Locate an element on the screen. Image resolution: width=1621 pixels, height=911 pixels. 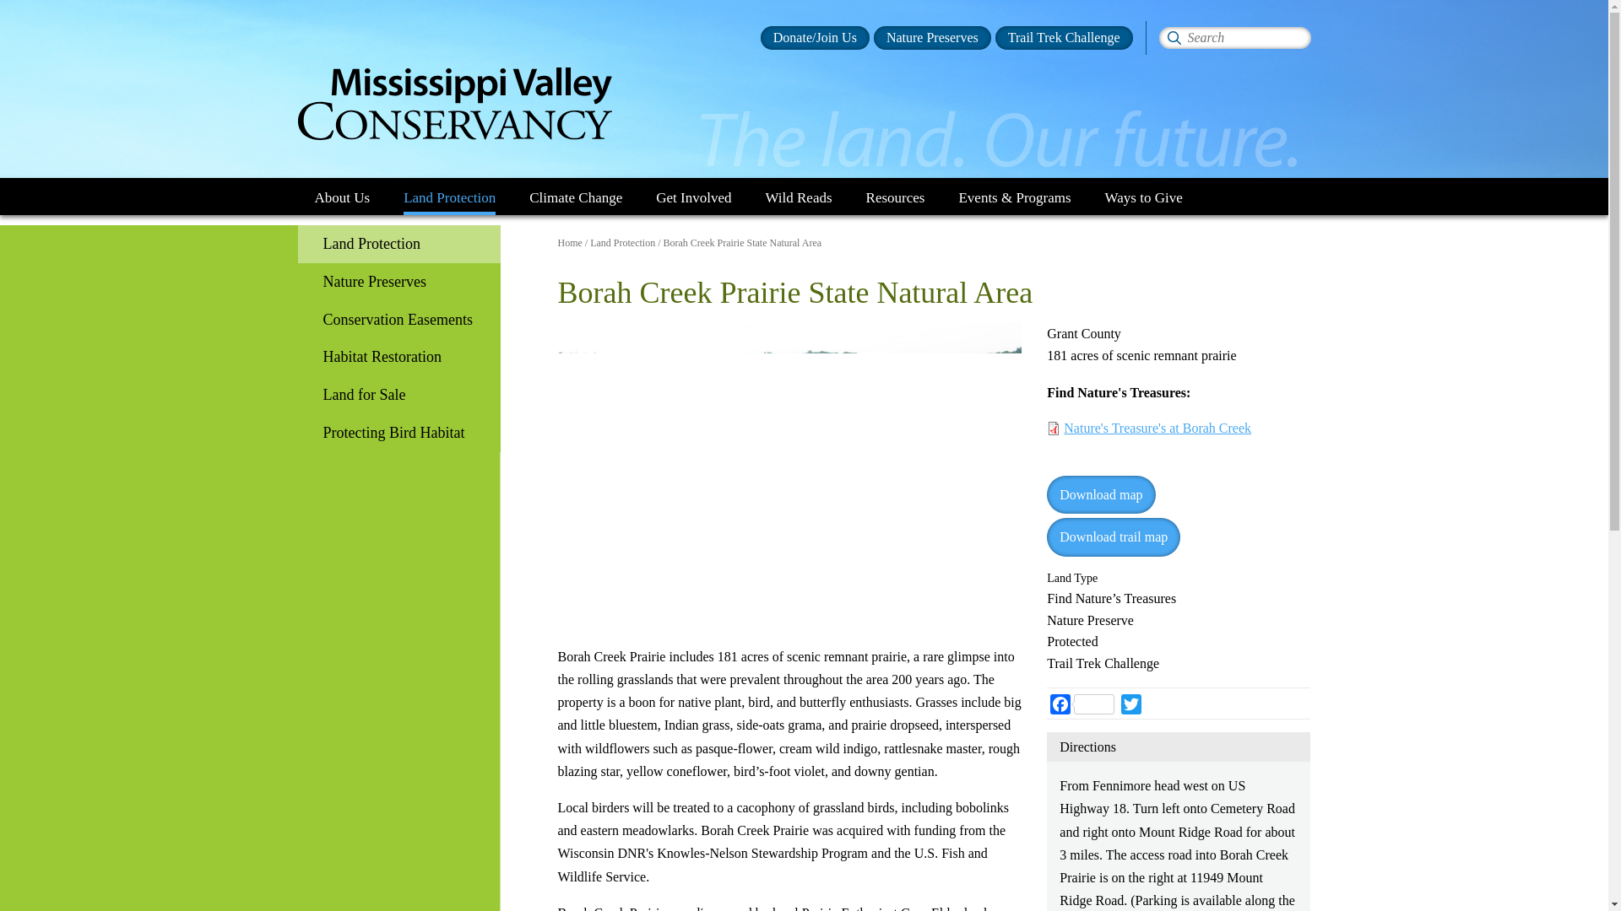
Borah Creek Prairie 2017.pdf is located at coordinates (1101, 494).